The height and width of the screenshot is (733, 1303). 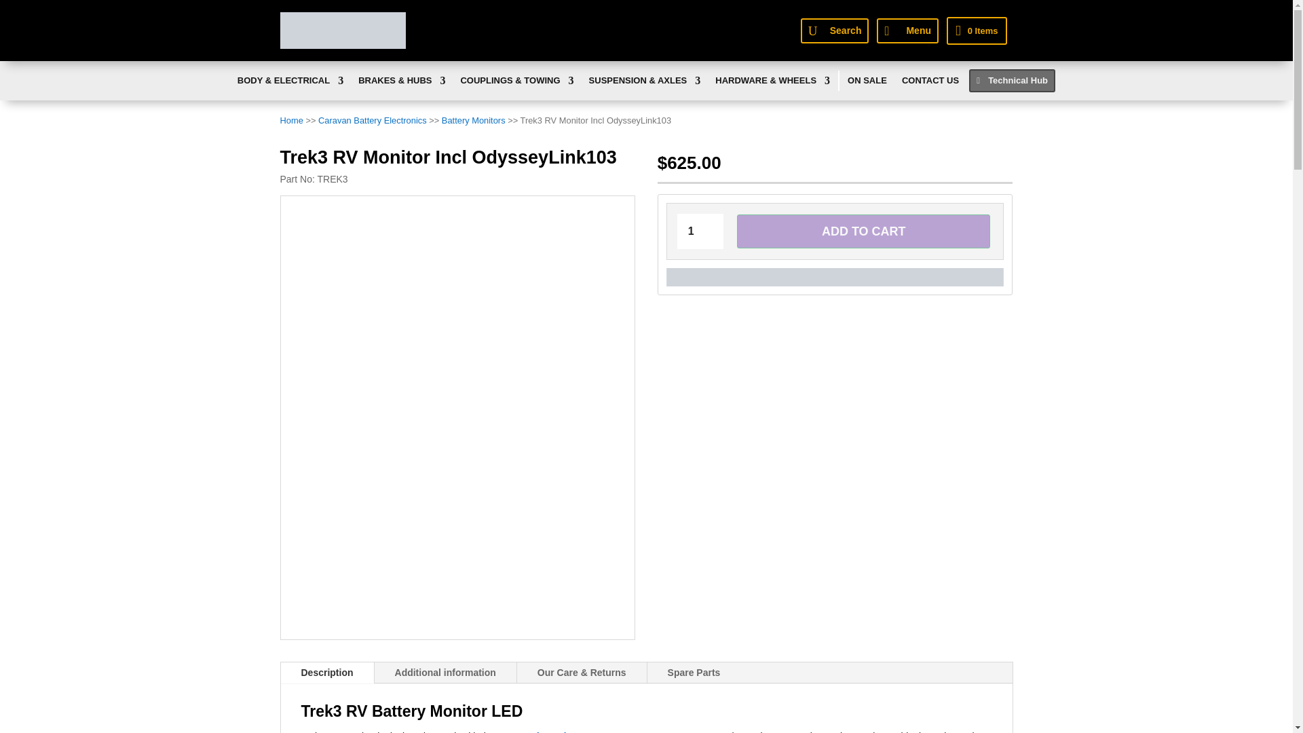 What do you see at coordinates (342, 31) in the screenshot?
I see `cm-logo-Asset 29` at bounding box center [342, 31].